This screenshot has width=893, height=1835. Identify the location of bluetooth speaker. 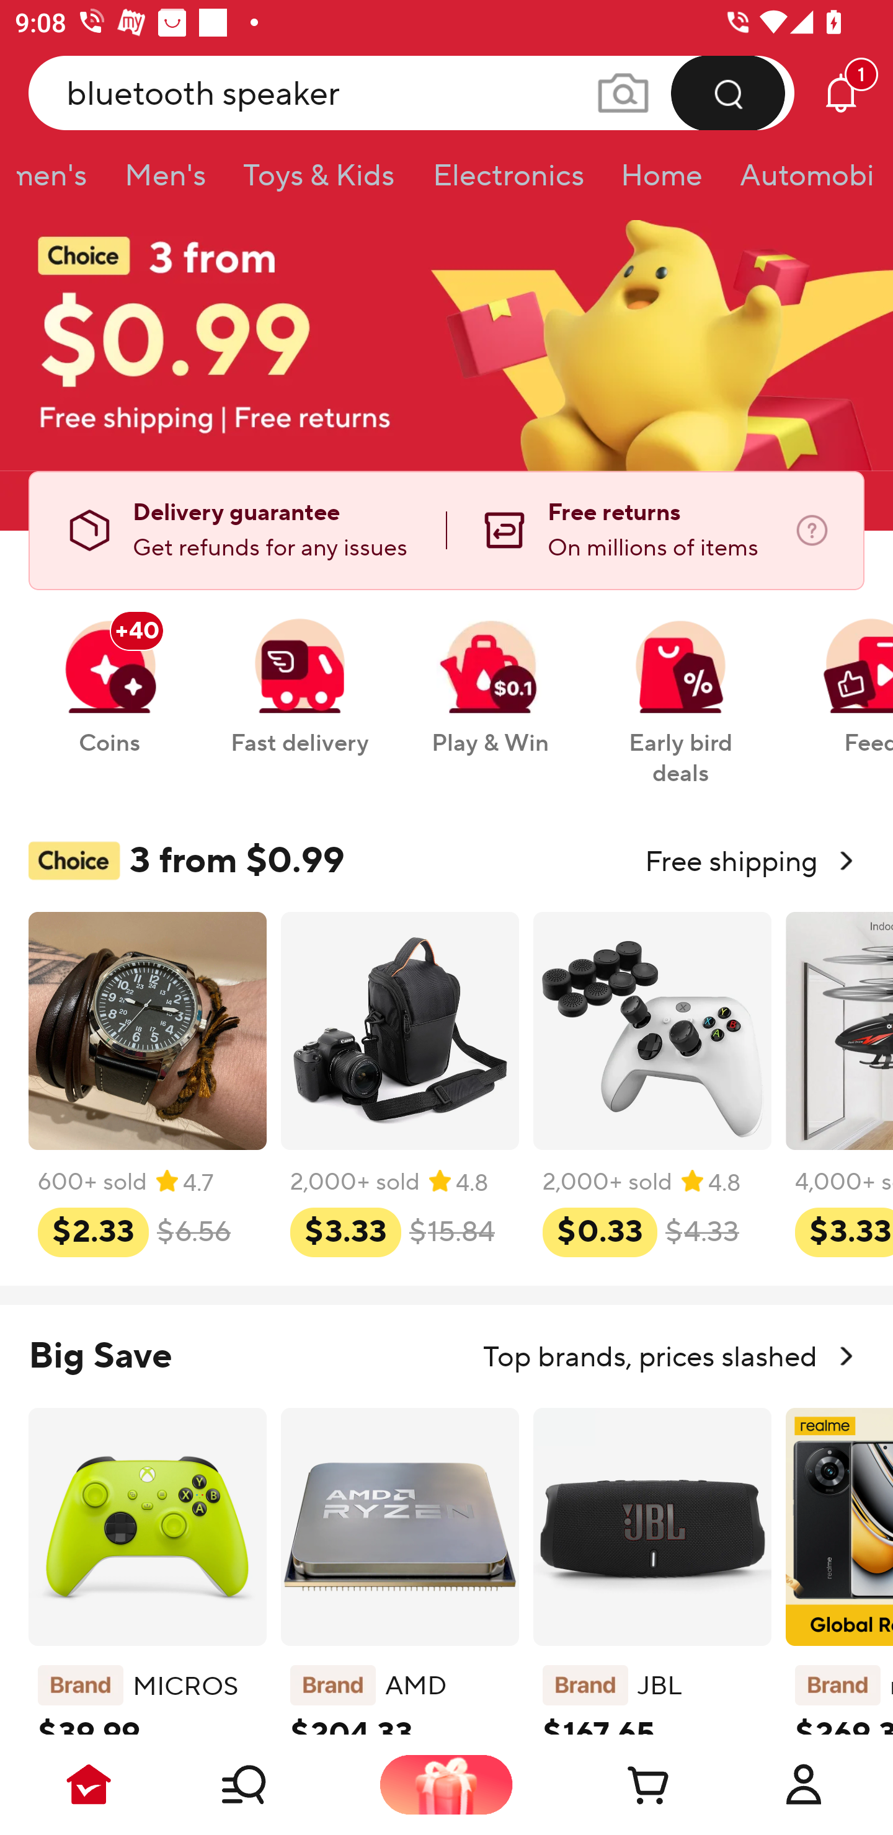
(412, 92).